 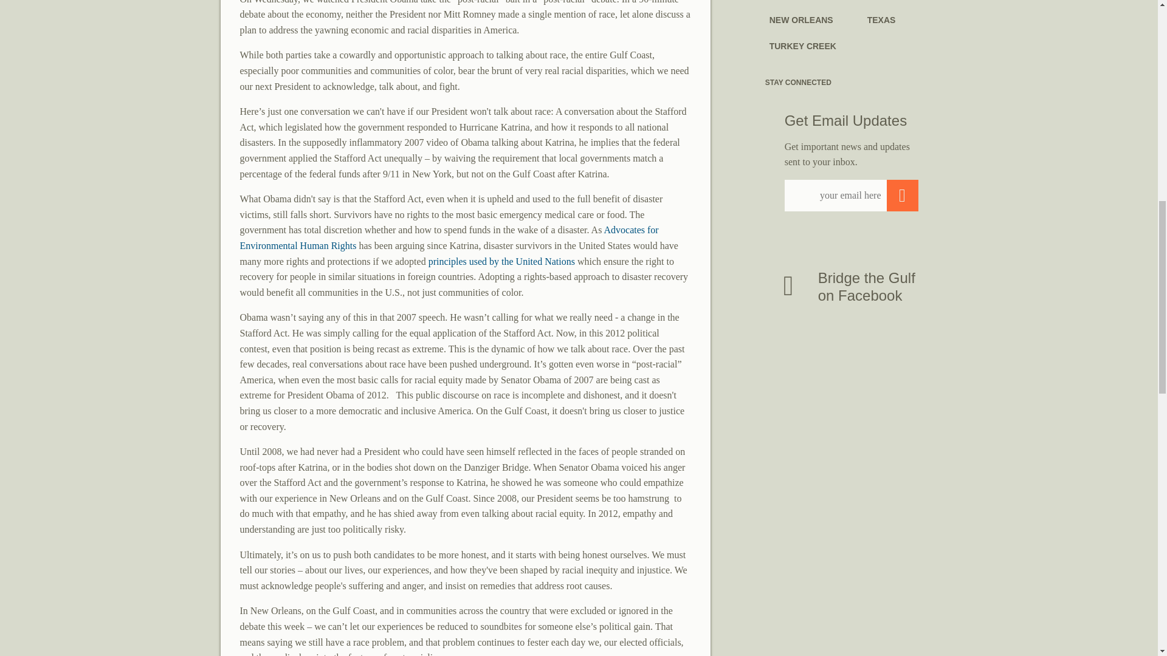 I want to click on Advocates for Environmental Human Rights, so click(x=449, y=237).